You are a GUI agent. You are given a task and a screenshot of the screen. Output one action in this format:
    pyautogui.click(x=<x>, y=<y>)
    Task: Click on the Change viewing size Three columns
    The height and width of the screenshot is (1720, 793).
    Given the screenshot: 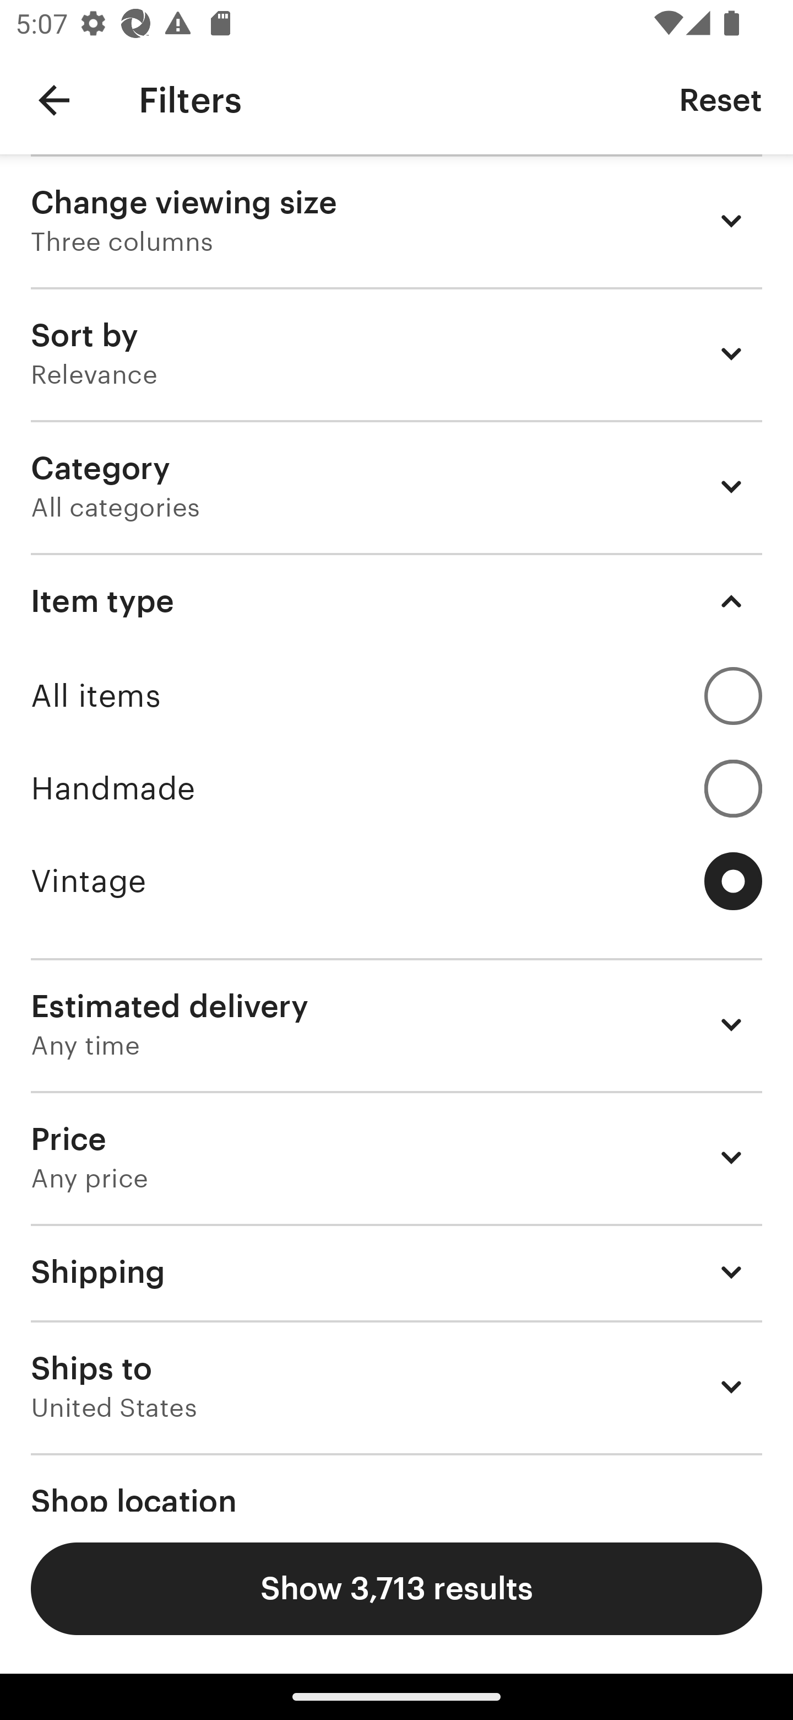 What is the action you would take?
    pyautogui.click(x=397, y=221)
    